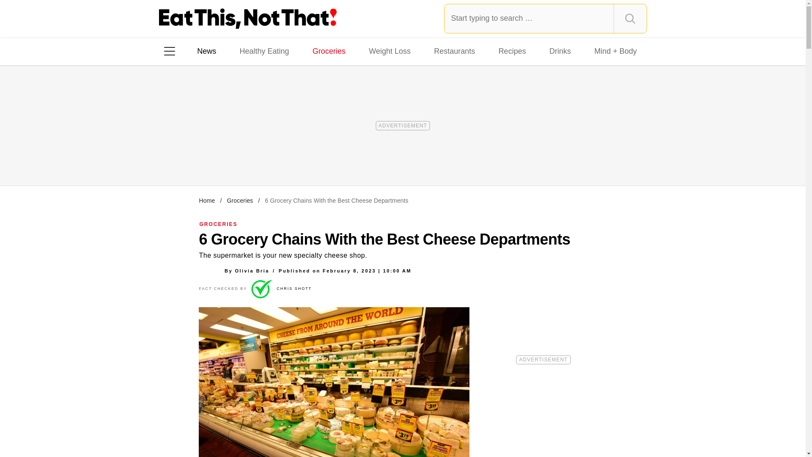  Describe the element at coordinates (239, 200) in the screenshot. I see `Groceries` at that location.